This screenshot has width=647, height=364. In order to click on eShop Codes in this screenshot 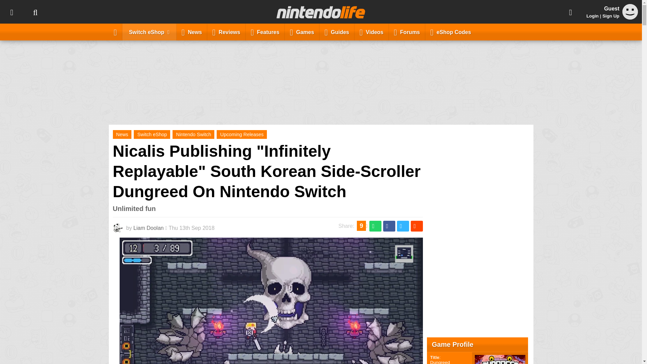, I will do `click(451, 32)`.